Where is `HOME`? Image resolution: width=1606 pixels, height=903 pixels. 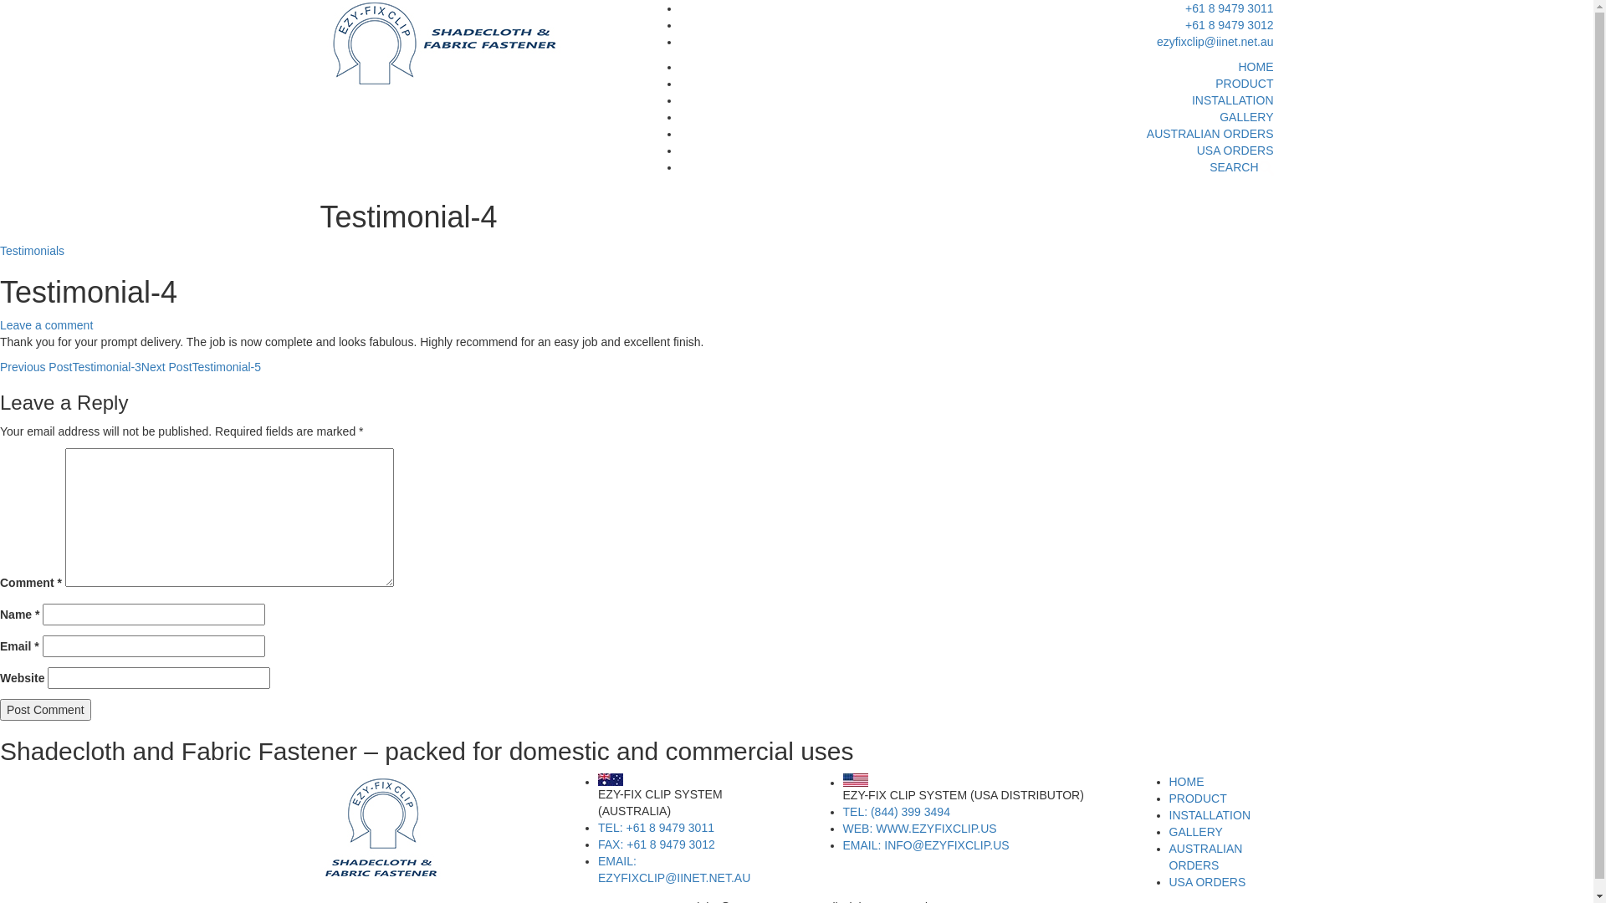 HOME is located at coordinates (1187, 782).